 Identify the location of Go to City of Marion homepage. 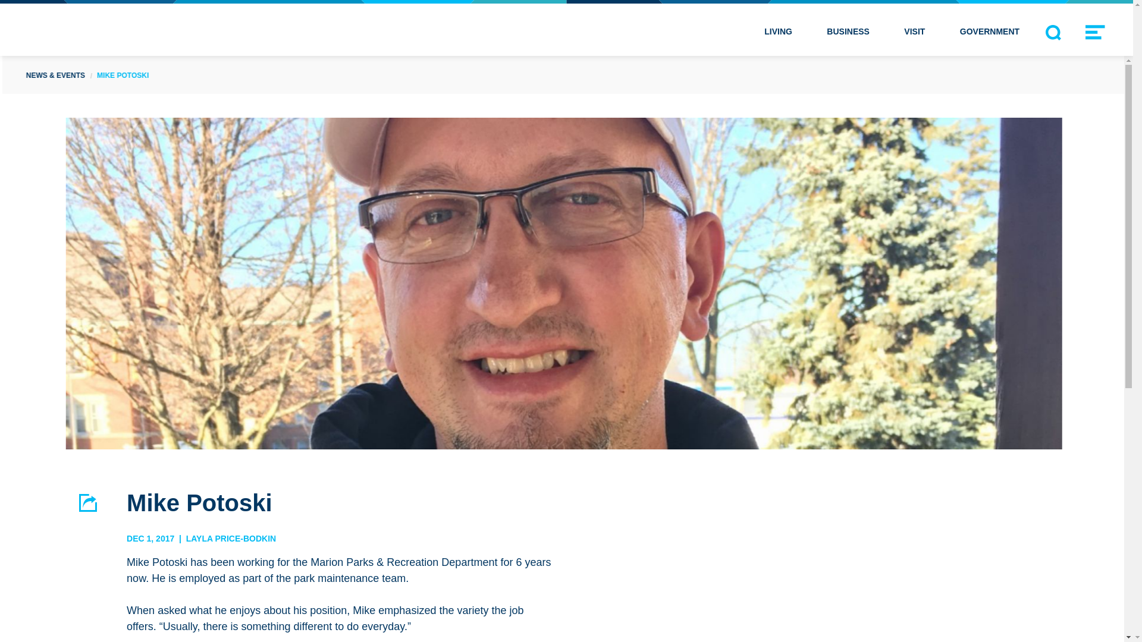
(126, 30).